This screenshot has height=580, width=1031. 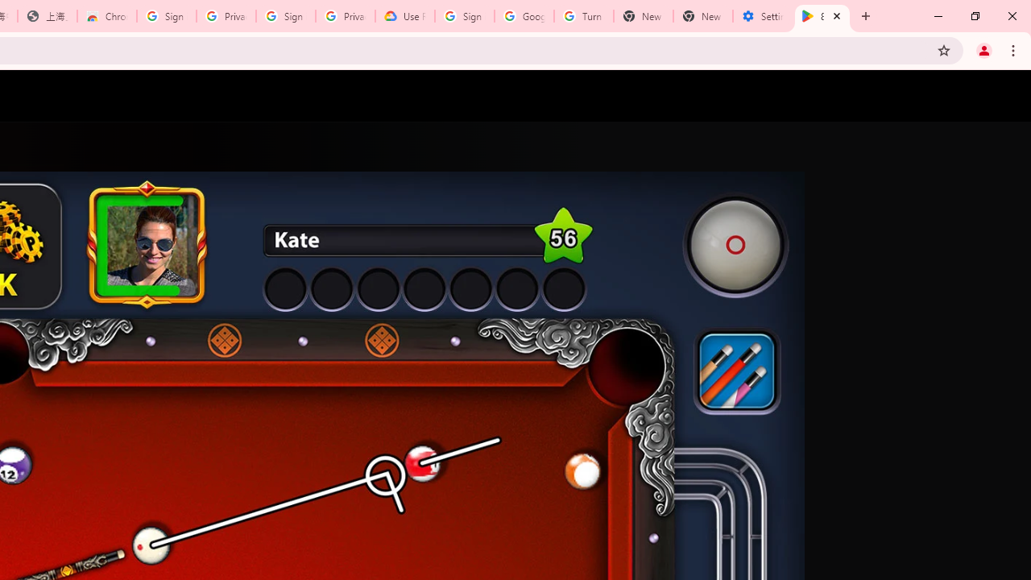 What do you see at coordinates (583, 16) in the screenshot?
I see `Turn cookies on or off - Computer - Google Account Help` at bounding box center [583, 16].